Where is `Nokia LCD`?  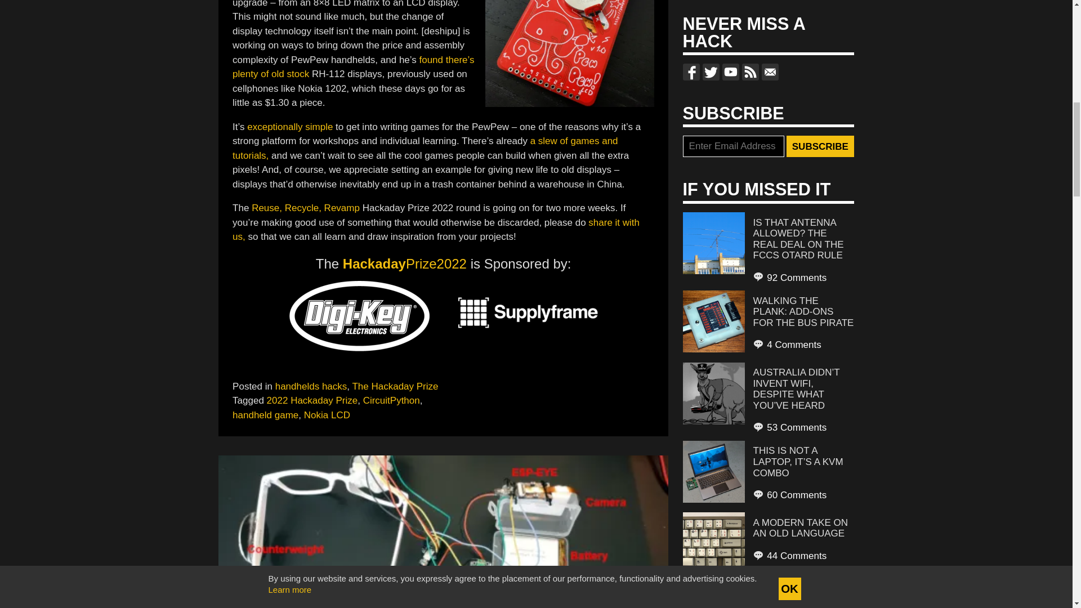
Nokia LCD is located at coordinates (327, 415).